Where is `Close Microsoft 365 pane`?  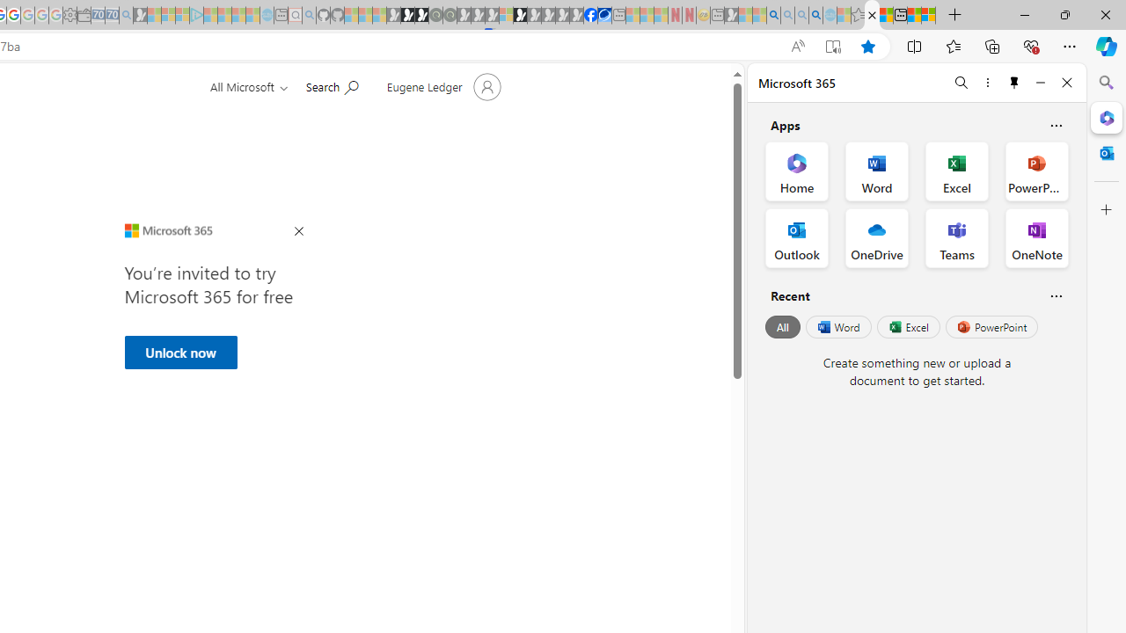
Close Microsoft 365 pane is located at coordinates (1107, 117).